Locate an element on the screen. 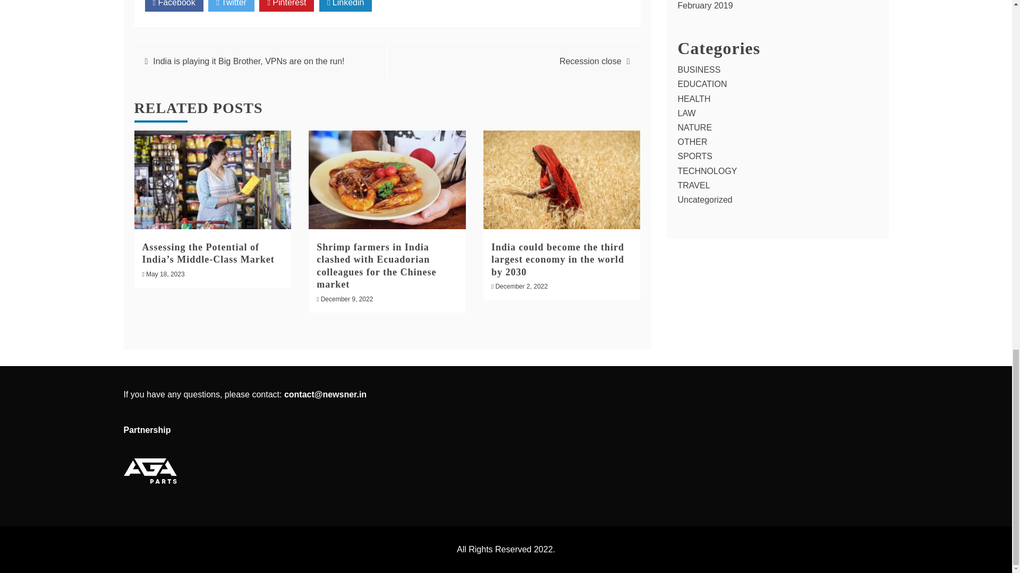  Twitter is located at coordinates (231, 5).